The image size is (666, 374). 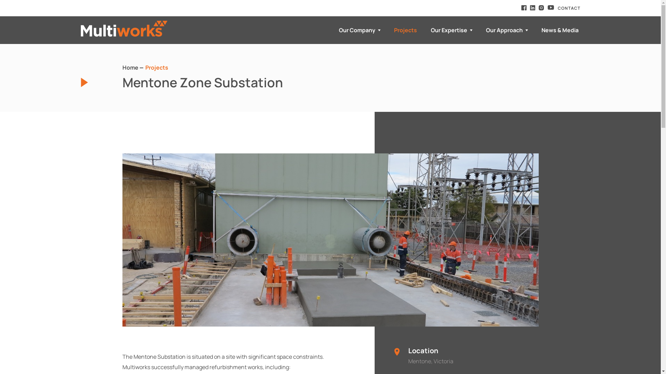 I want to click on Home, so click(x=130, y=67).